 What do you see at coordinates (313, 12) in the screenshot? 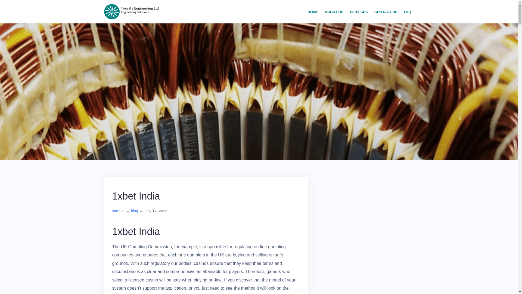
I see `HOME` at bounding box center [313, 12].